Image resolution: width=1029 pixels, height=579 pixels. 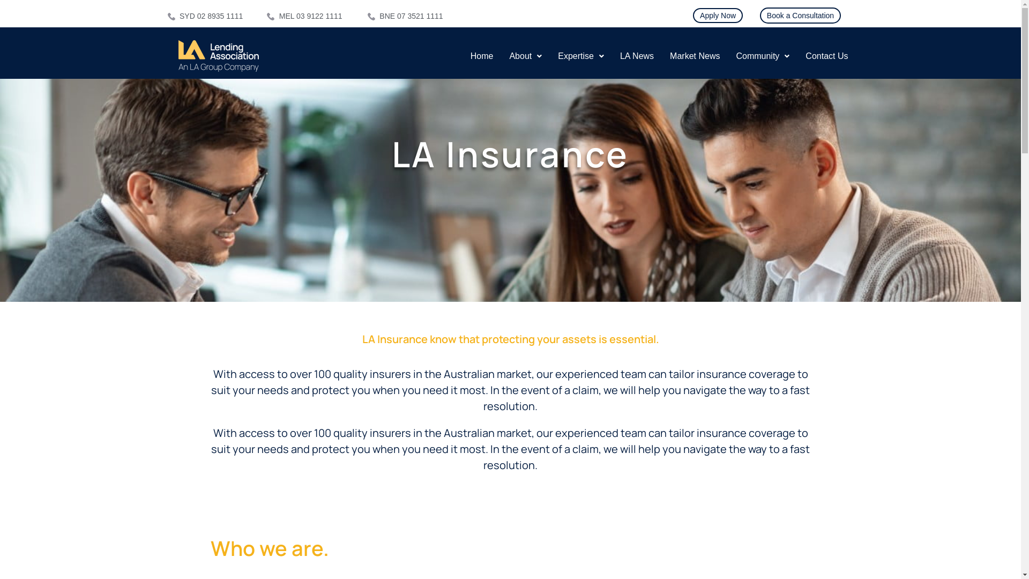 I want to click on BNE 07 3521 1111, so click(x=411, y=16).